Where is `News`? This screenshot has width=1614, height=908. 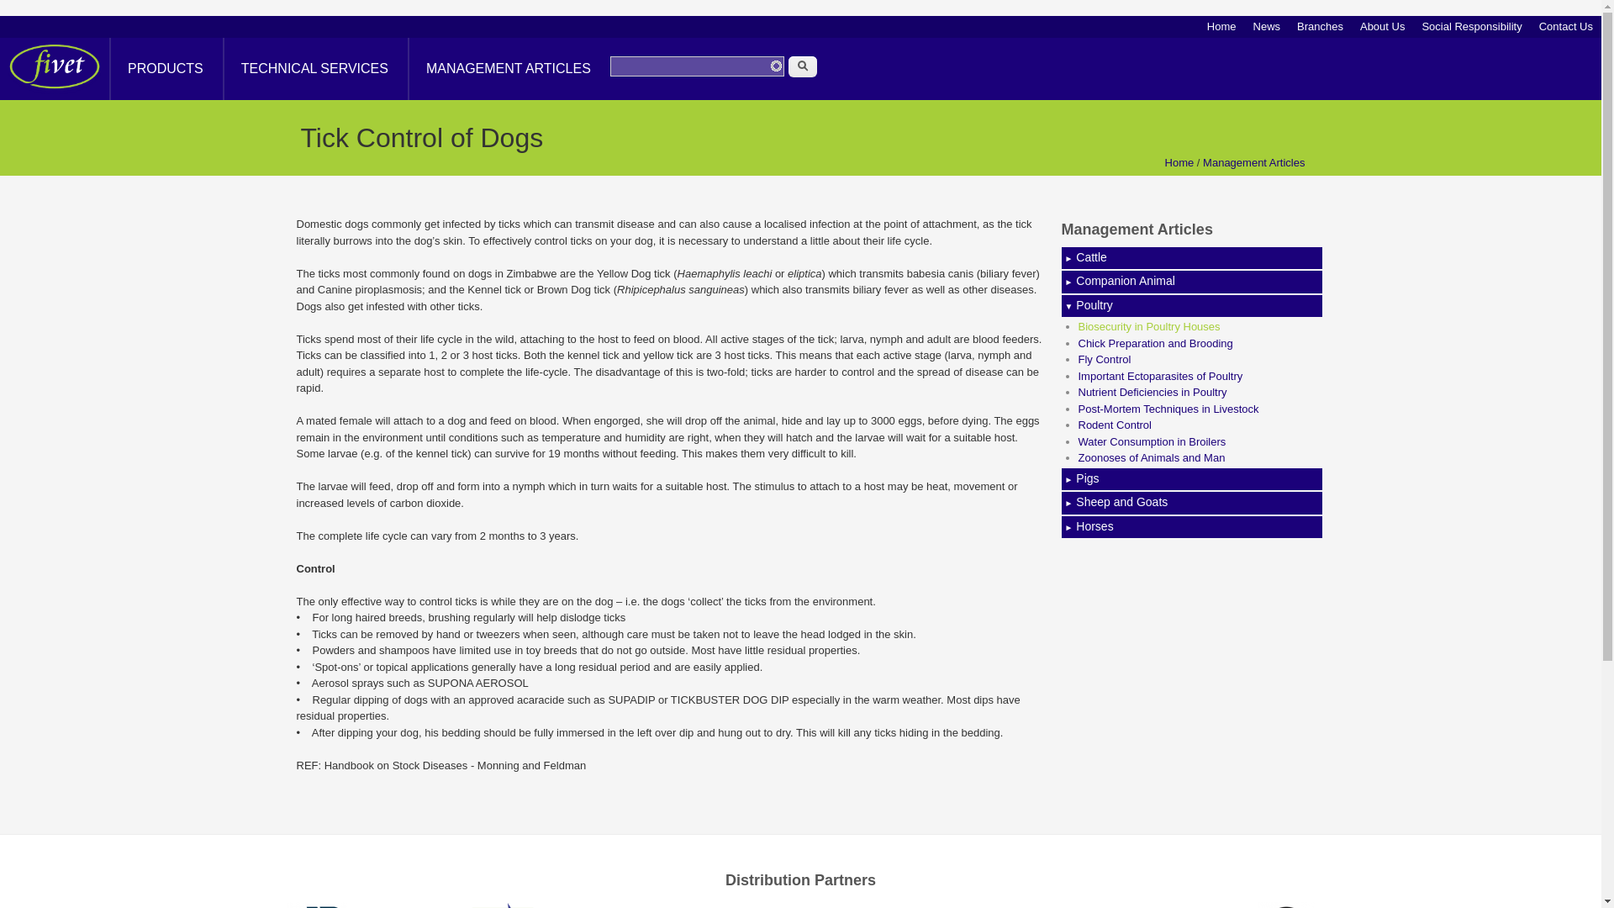 News is located at coordinates (1267, 27).